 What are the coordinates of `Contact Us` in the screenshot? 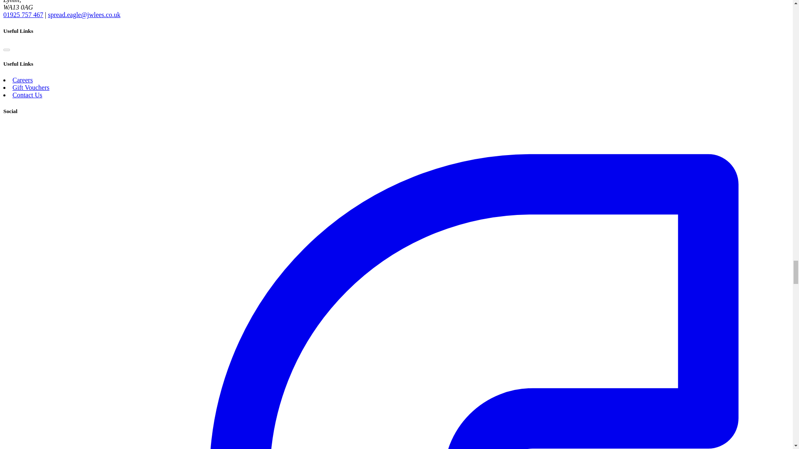 It's located at (27, 95).